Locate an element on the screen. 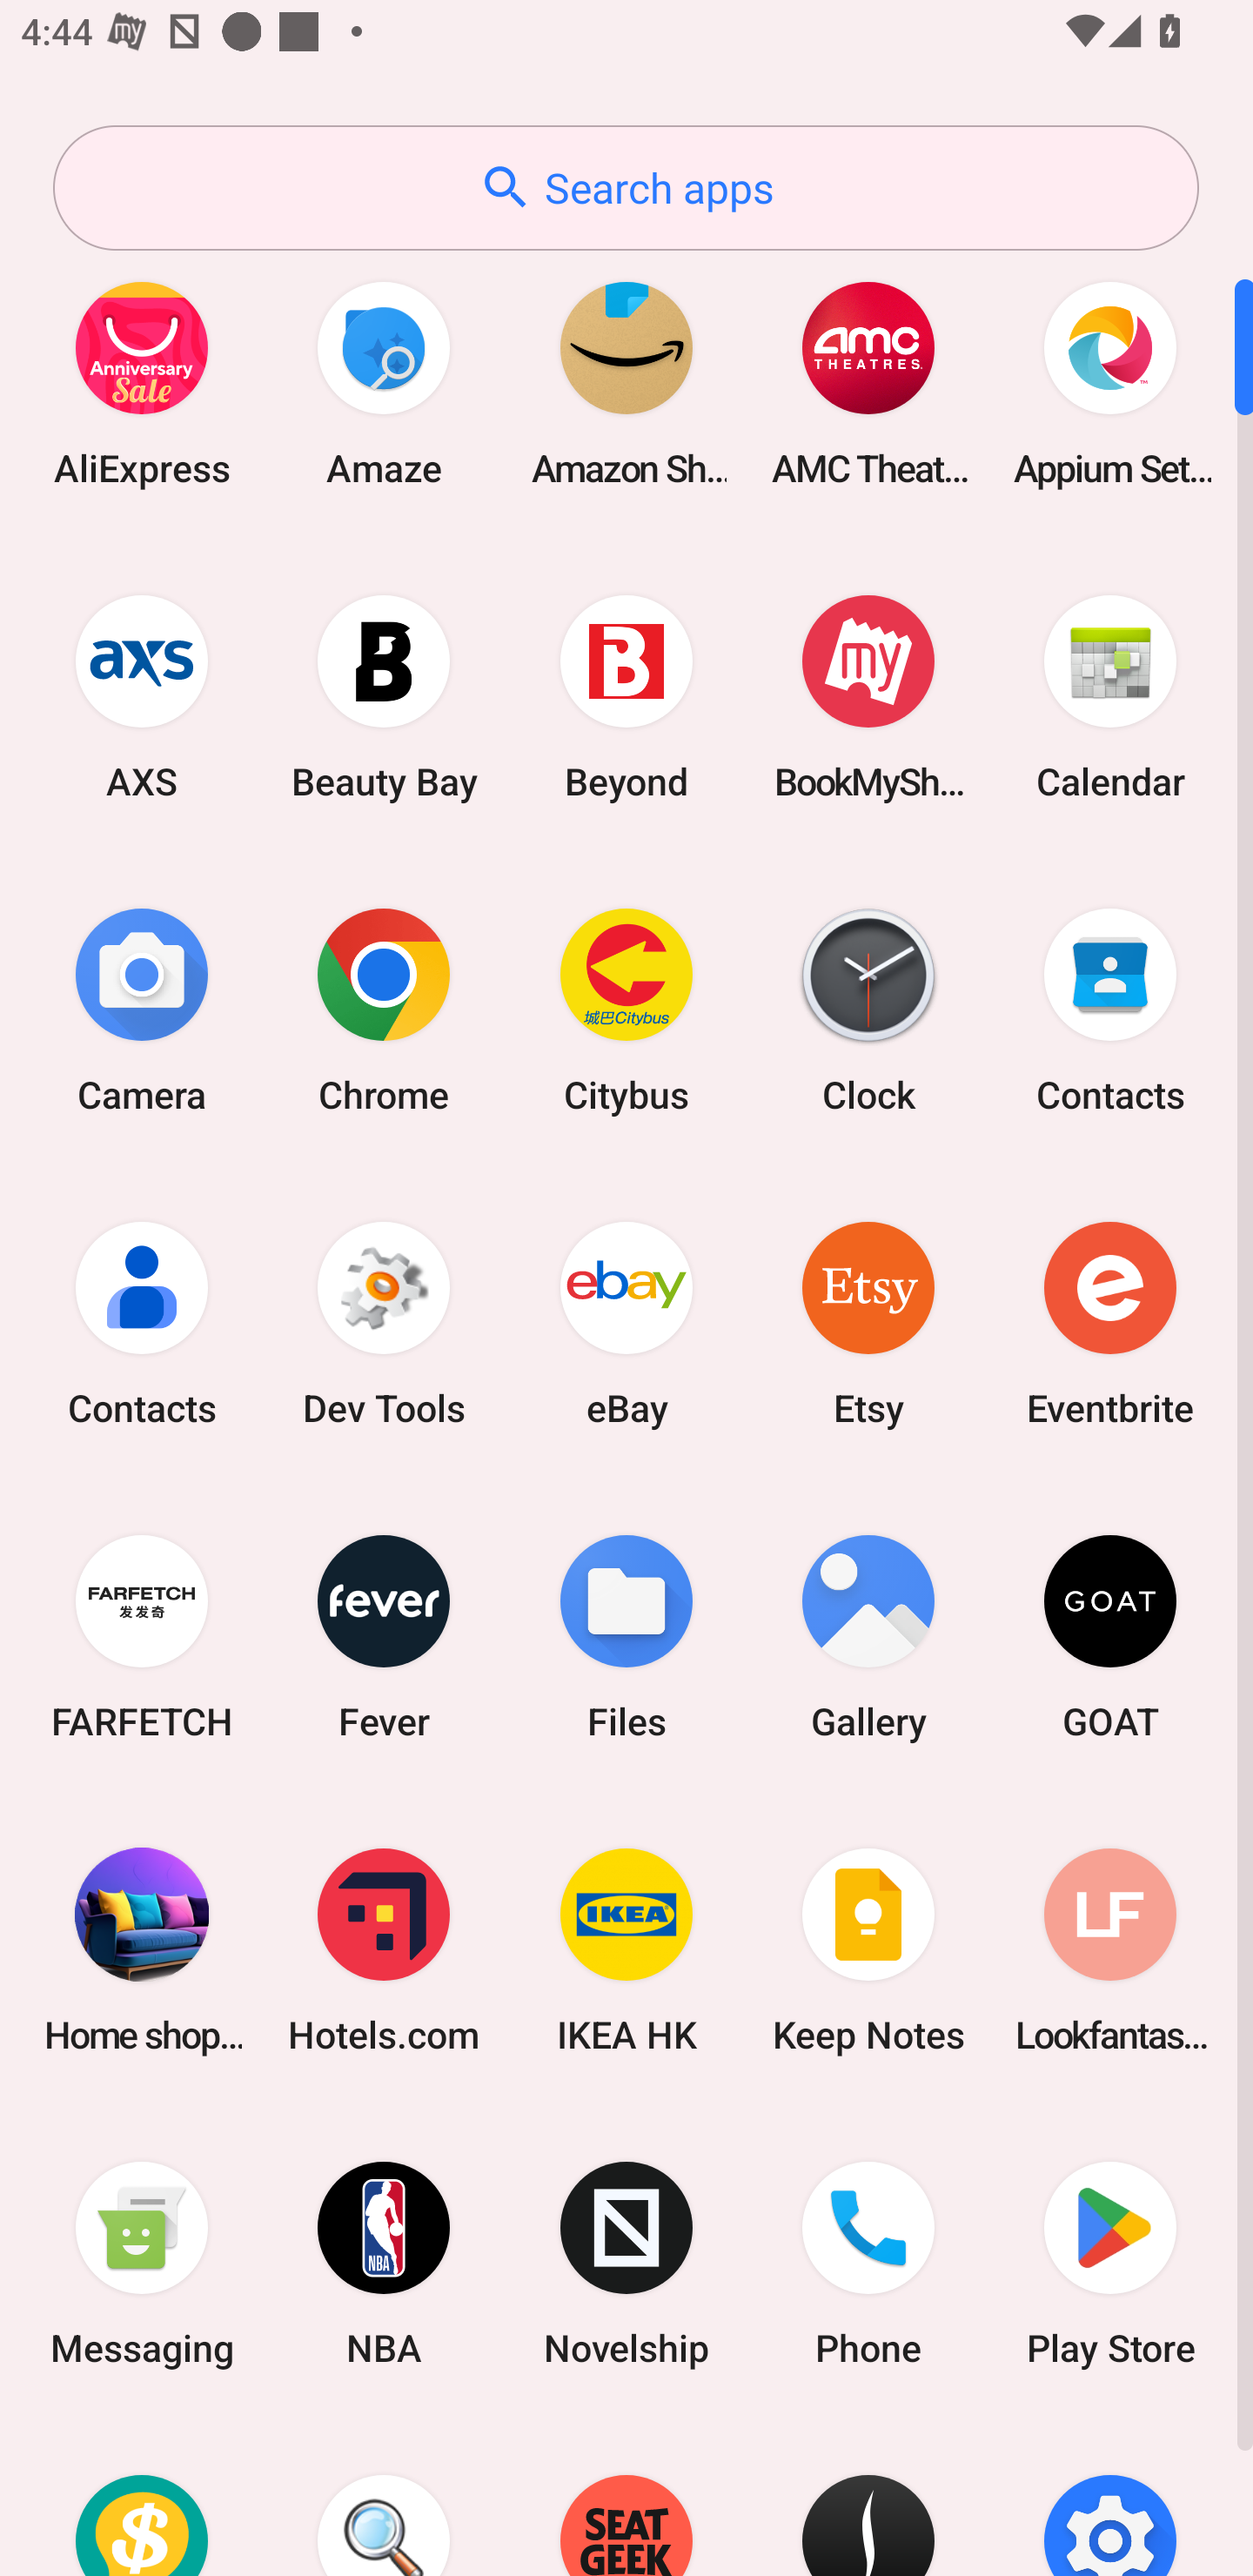 The height and width of the screenshot is (2576, 1253). Novelship is located at coordinates (626, 2264).